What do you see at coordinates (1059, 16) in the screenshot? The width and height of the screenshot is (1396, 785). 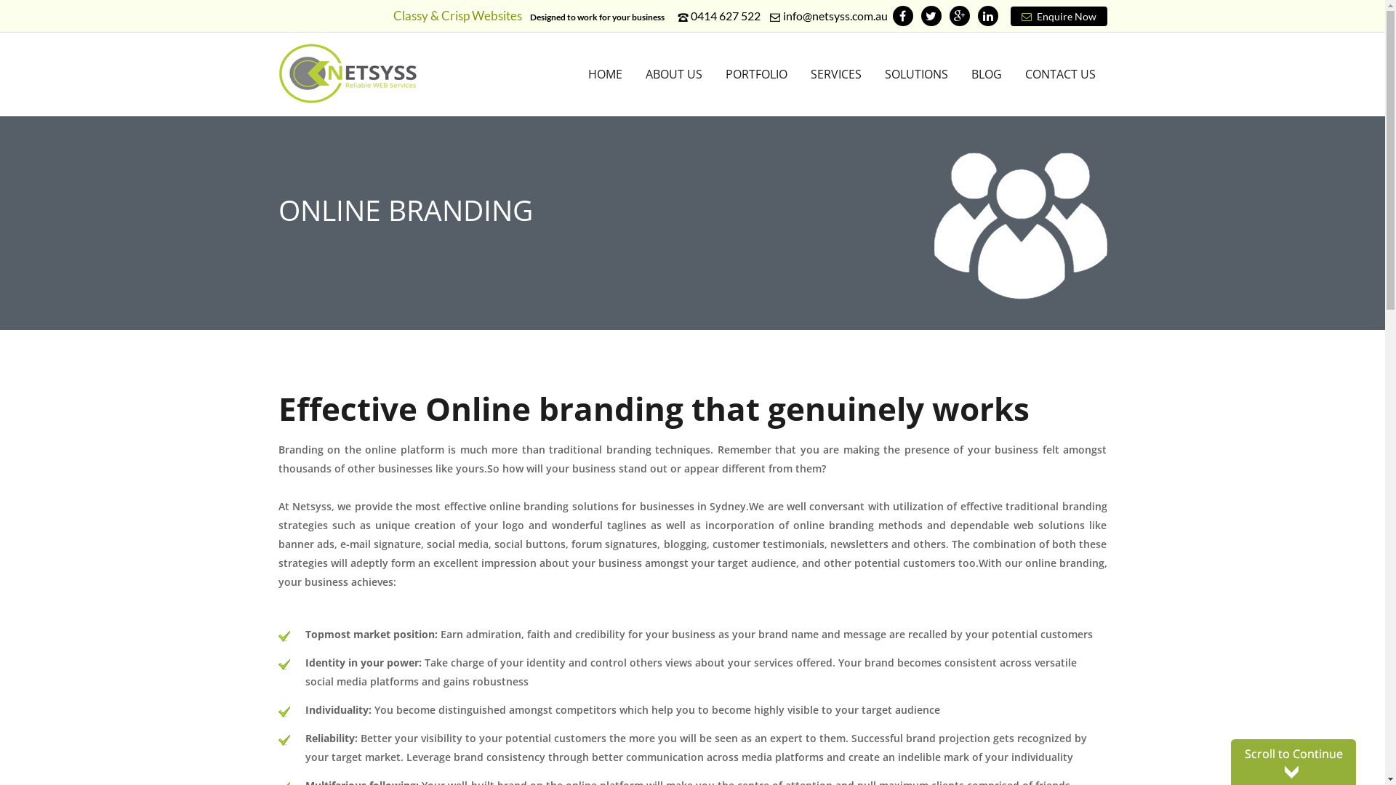 I see `Enquire Now` at bounding box center [1059, 16].